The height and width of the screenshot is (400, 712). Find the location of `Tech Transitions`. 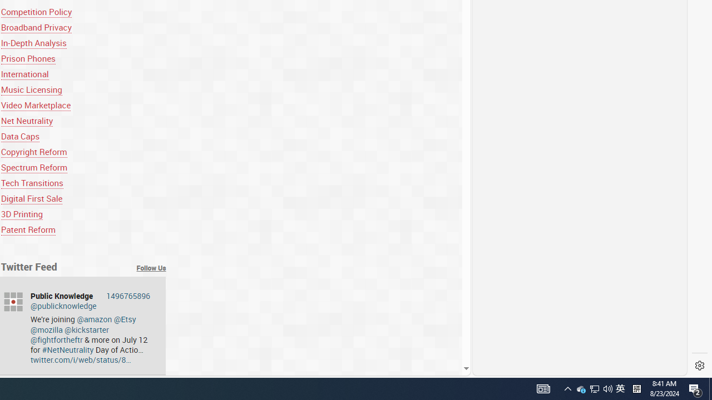

Tech Transitions is located at coordinates (83, 182).